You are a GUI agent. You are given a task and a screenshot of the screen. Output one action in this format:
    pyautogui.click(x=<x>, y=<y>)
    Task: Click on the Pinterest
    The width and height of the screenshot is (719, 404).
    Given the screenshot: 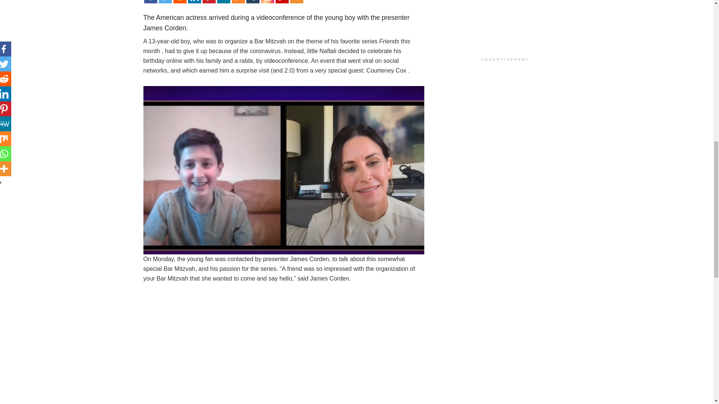 What is the action you would take?
    pyautogui.click(x=208, y=1)
    